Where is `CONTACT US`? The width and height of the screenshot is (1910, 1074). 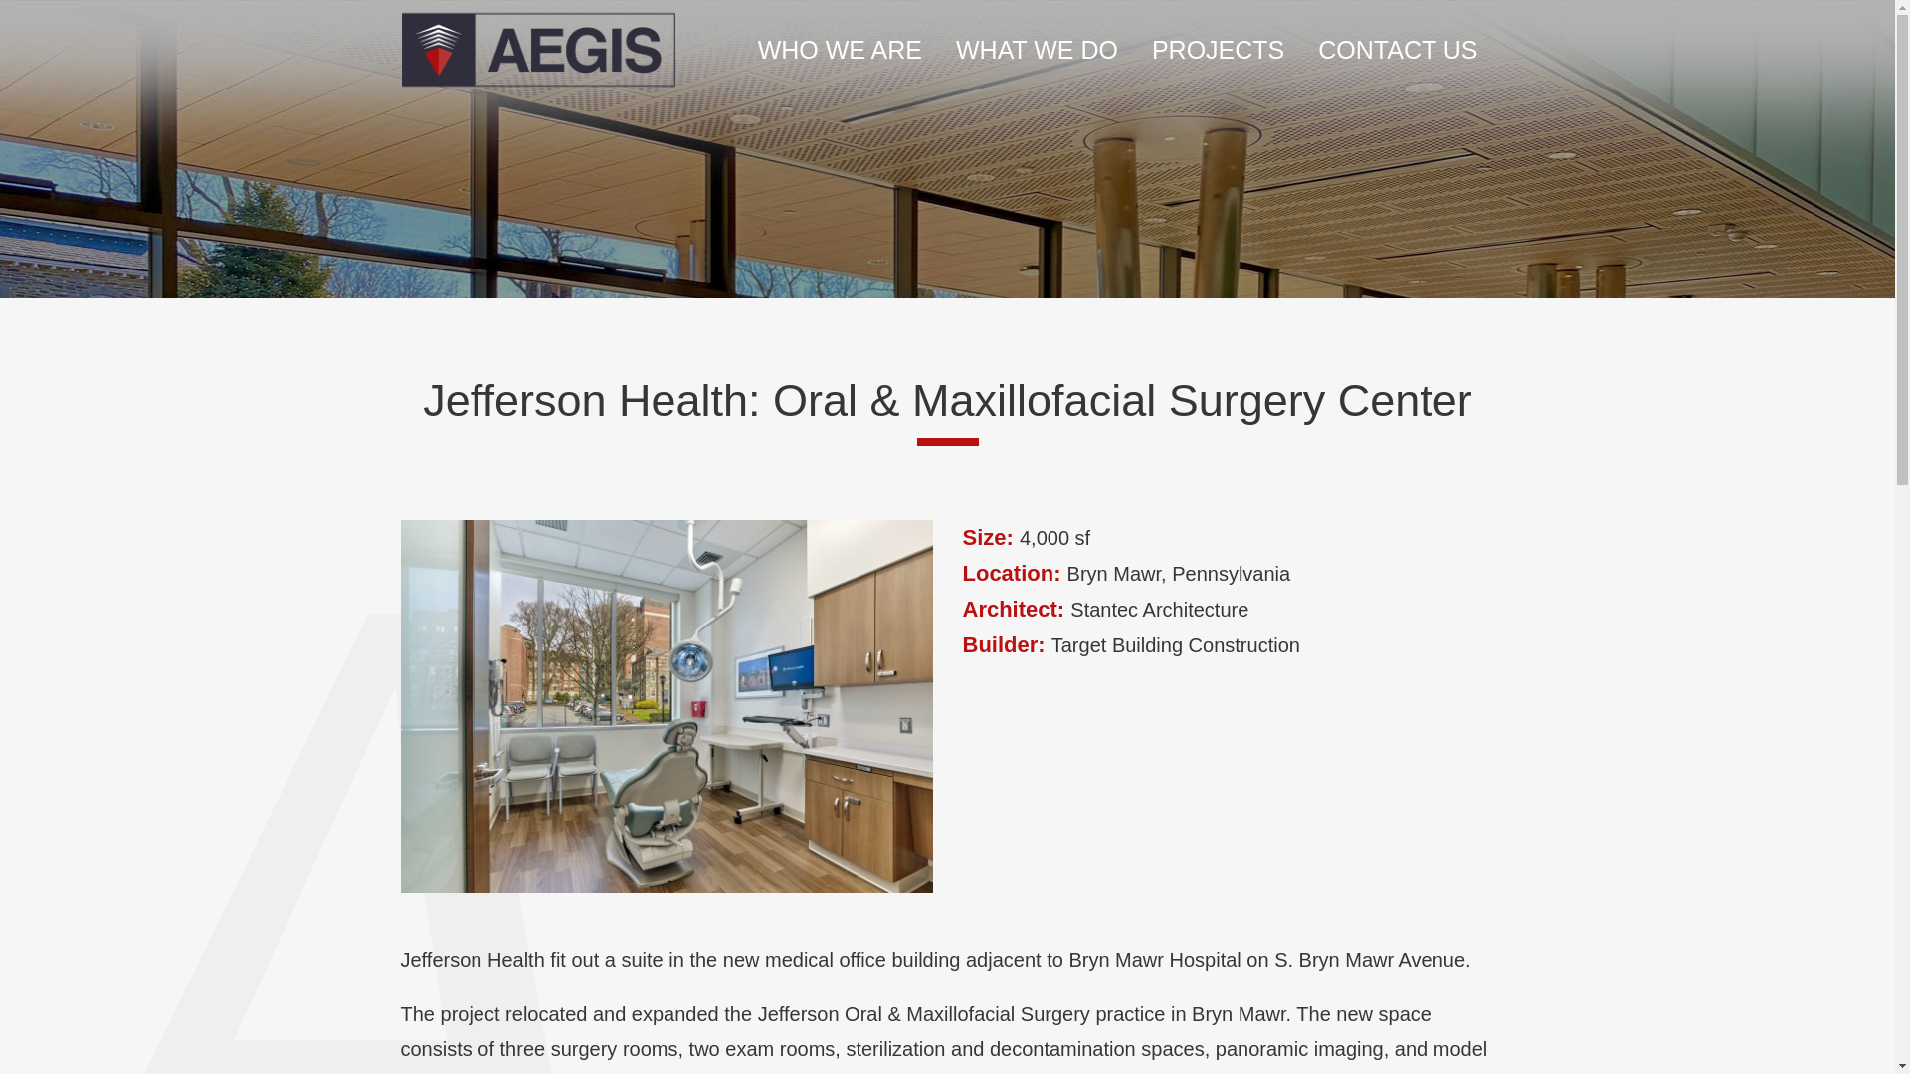 CONTACT US is located at coordinates (1397, 50).